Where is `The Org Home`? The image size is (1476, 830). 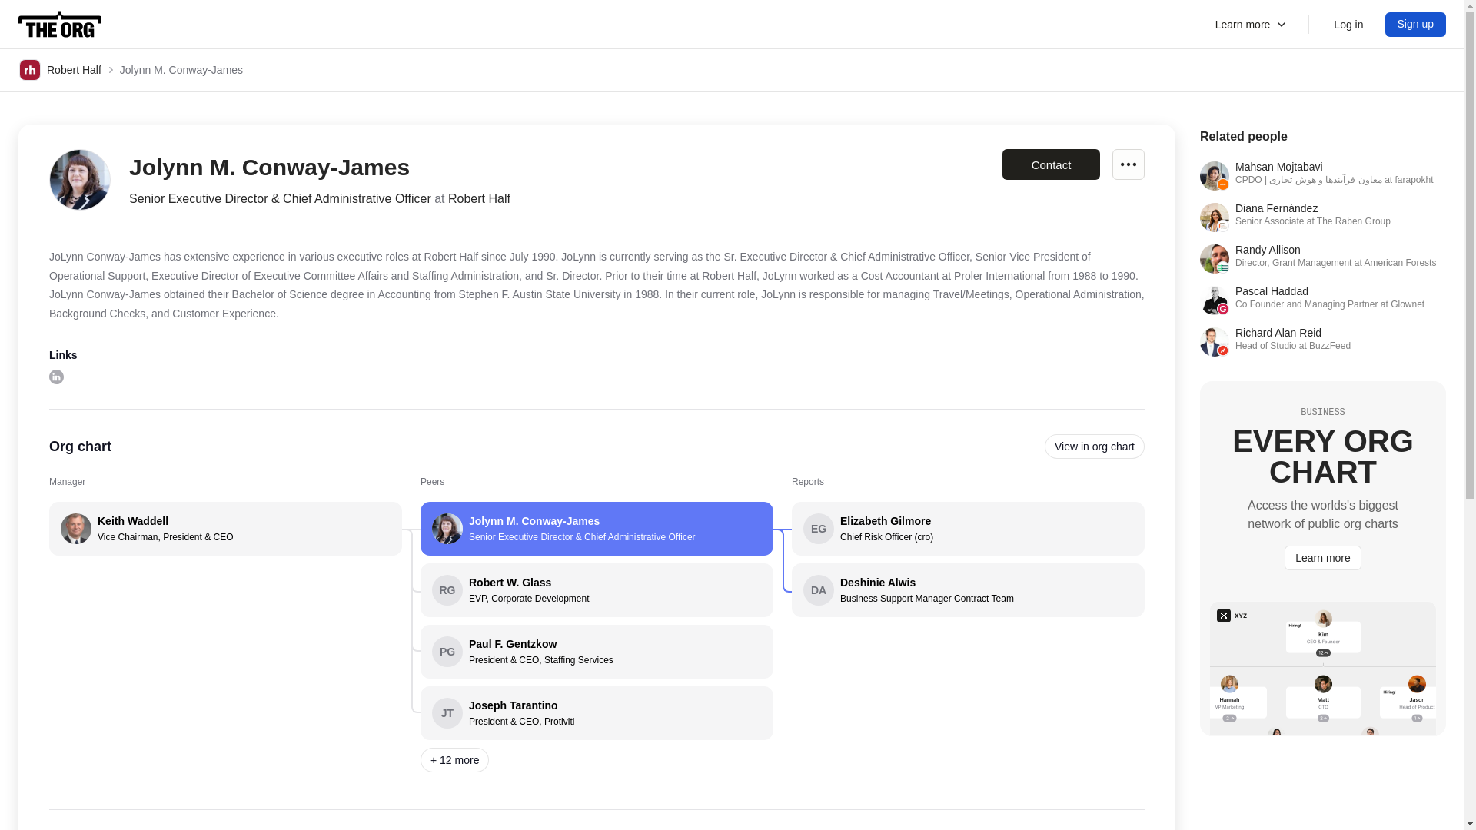 The Org Home is located at coordinates (60, 25).